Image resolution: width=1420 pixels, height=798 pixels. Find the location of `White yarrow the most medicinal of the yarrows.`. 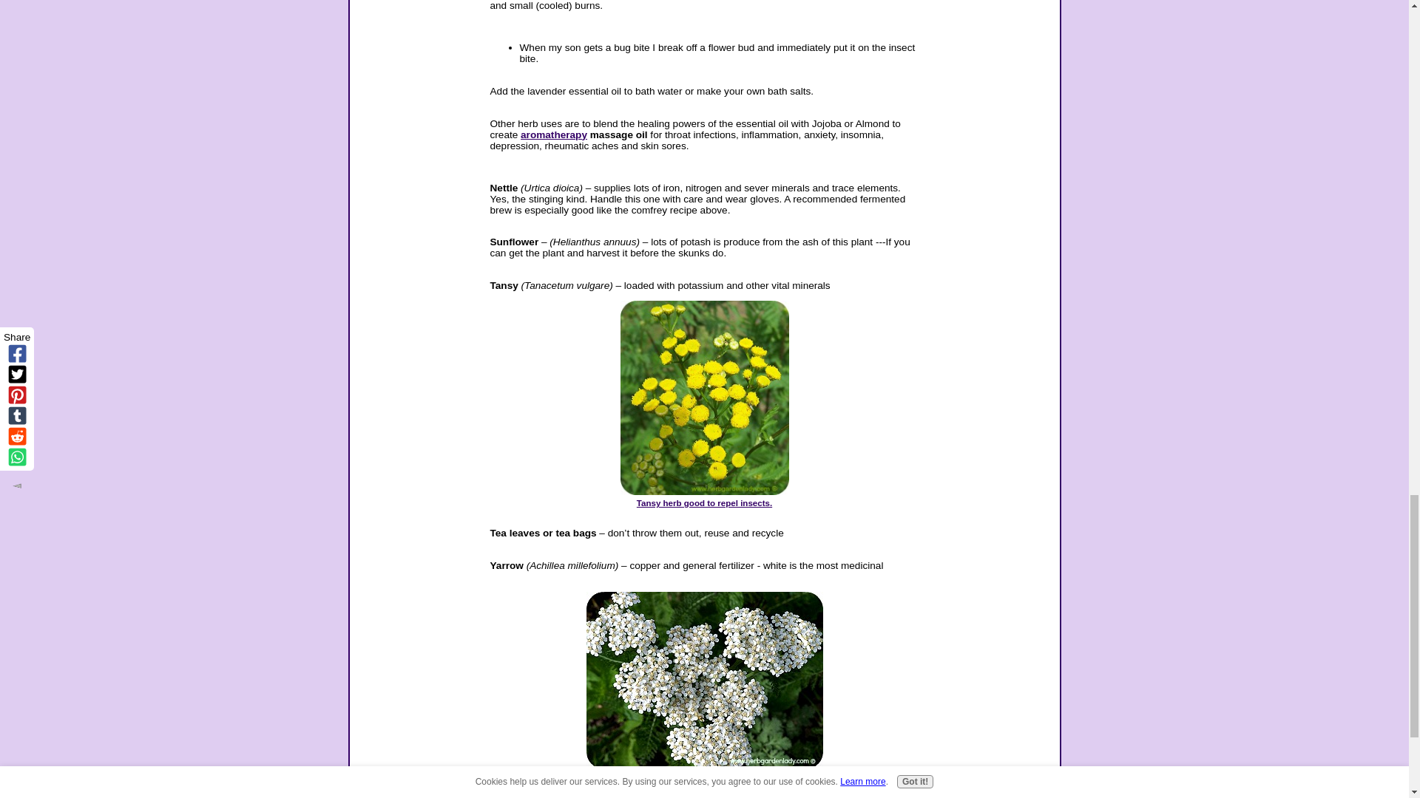

White yarrow the most medicinal of the yarrows. is located at coordinates (703, 681).